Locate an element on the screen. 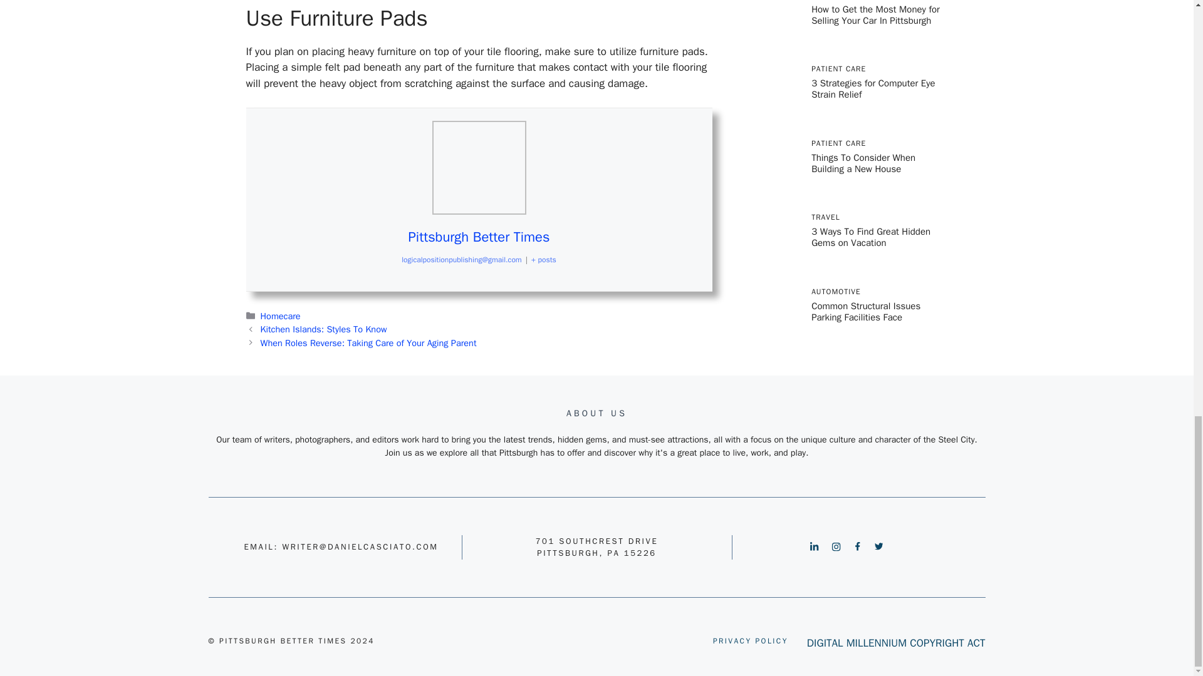 The width and height of the screenshot is (1203, 676). Kitchen Islands: Styles To Know is located at coordinates (324, 329).